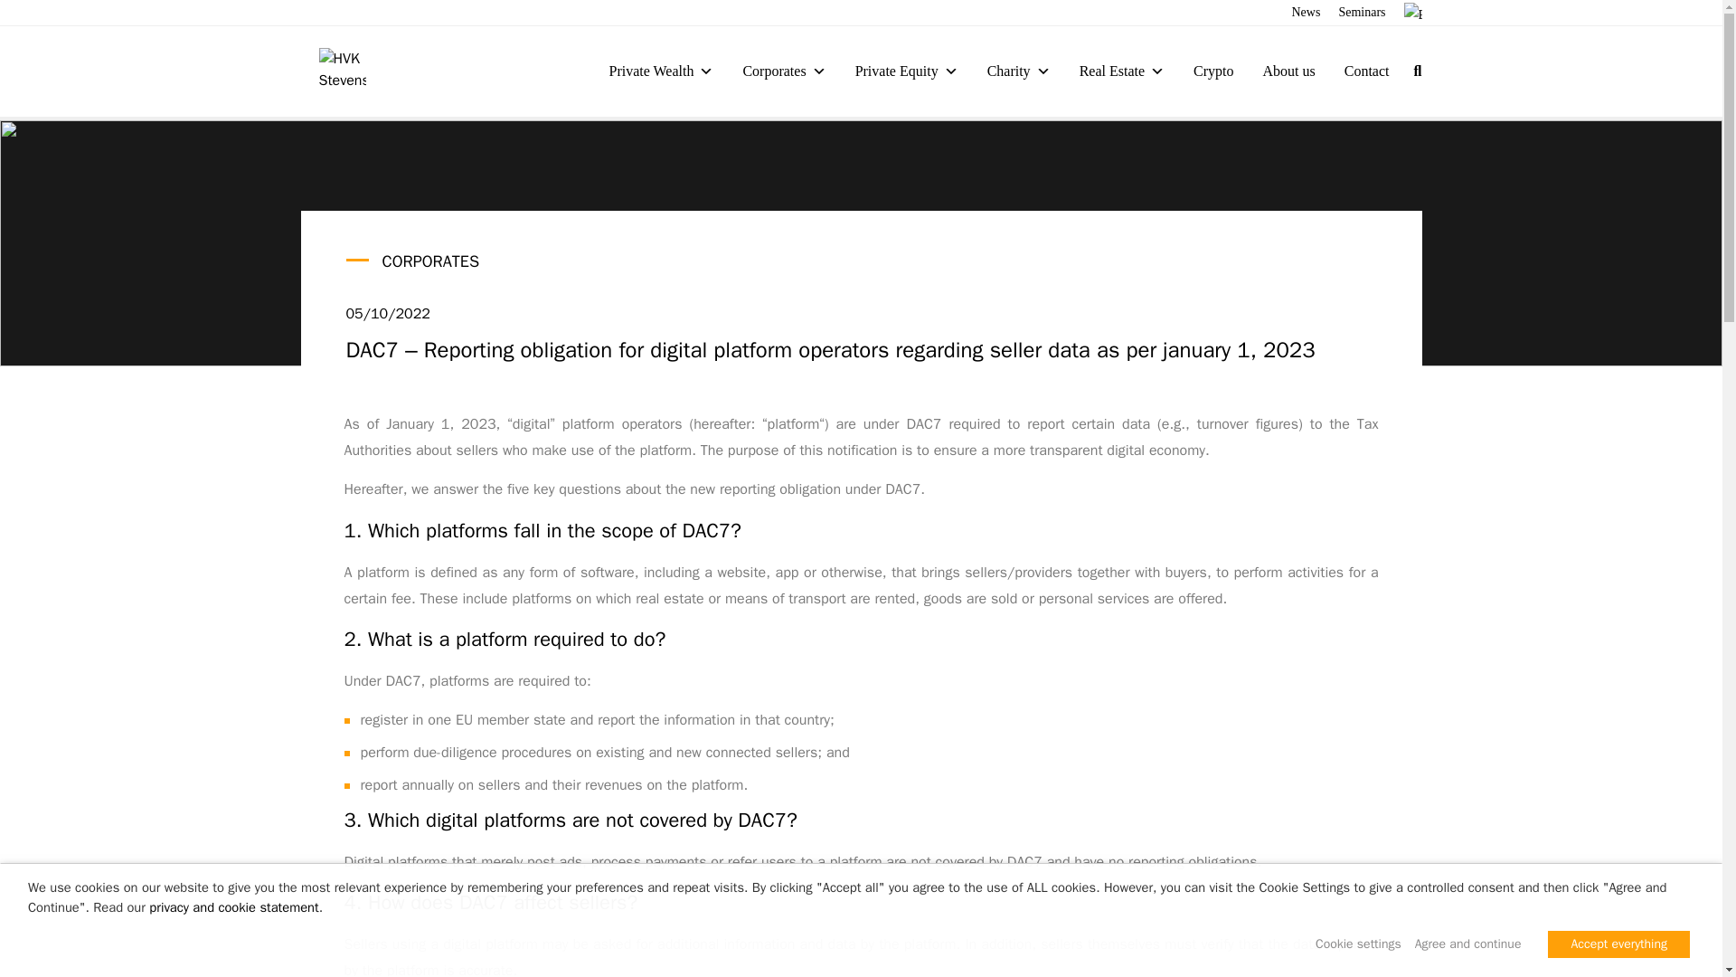 This screenshot has height=977, width=1736. What do you see at coordinates (1121, 71) in the screenshot?
I see `Real Estate` at bounding box center [1121, 71].